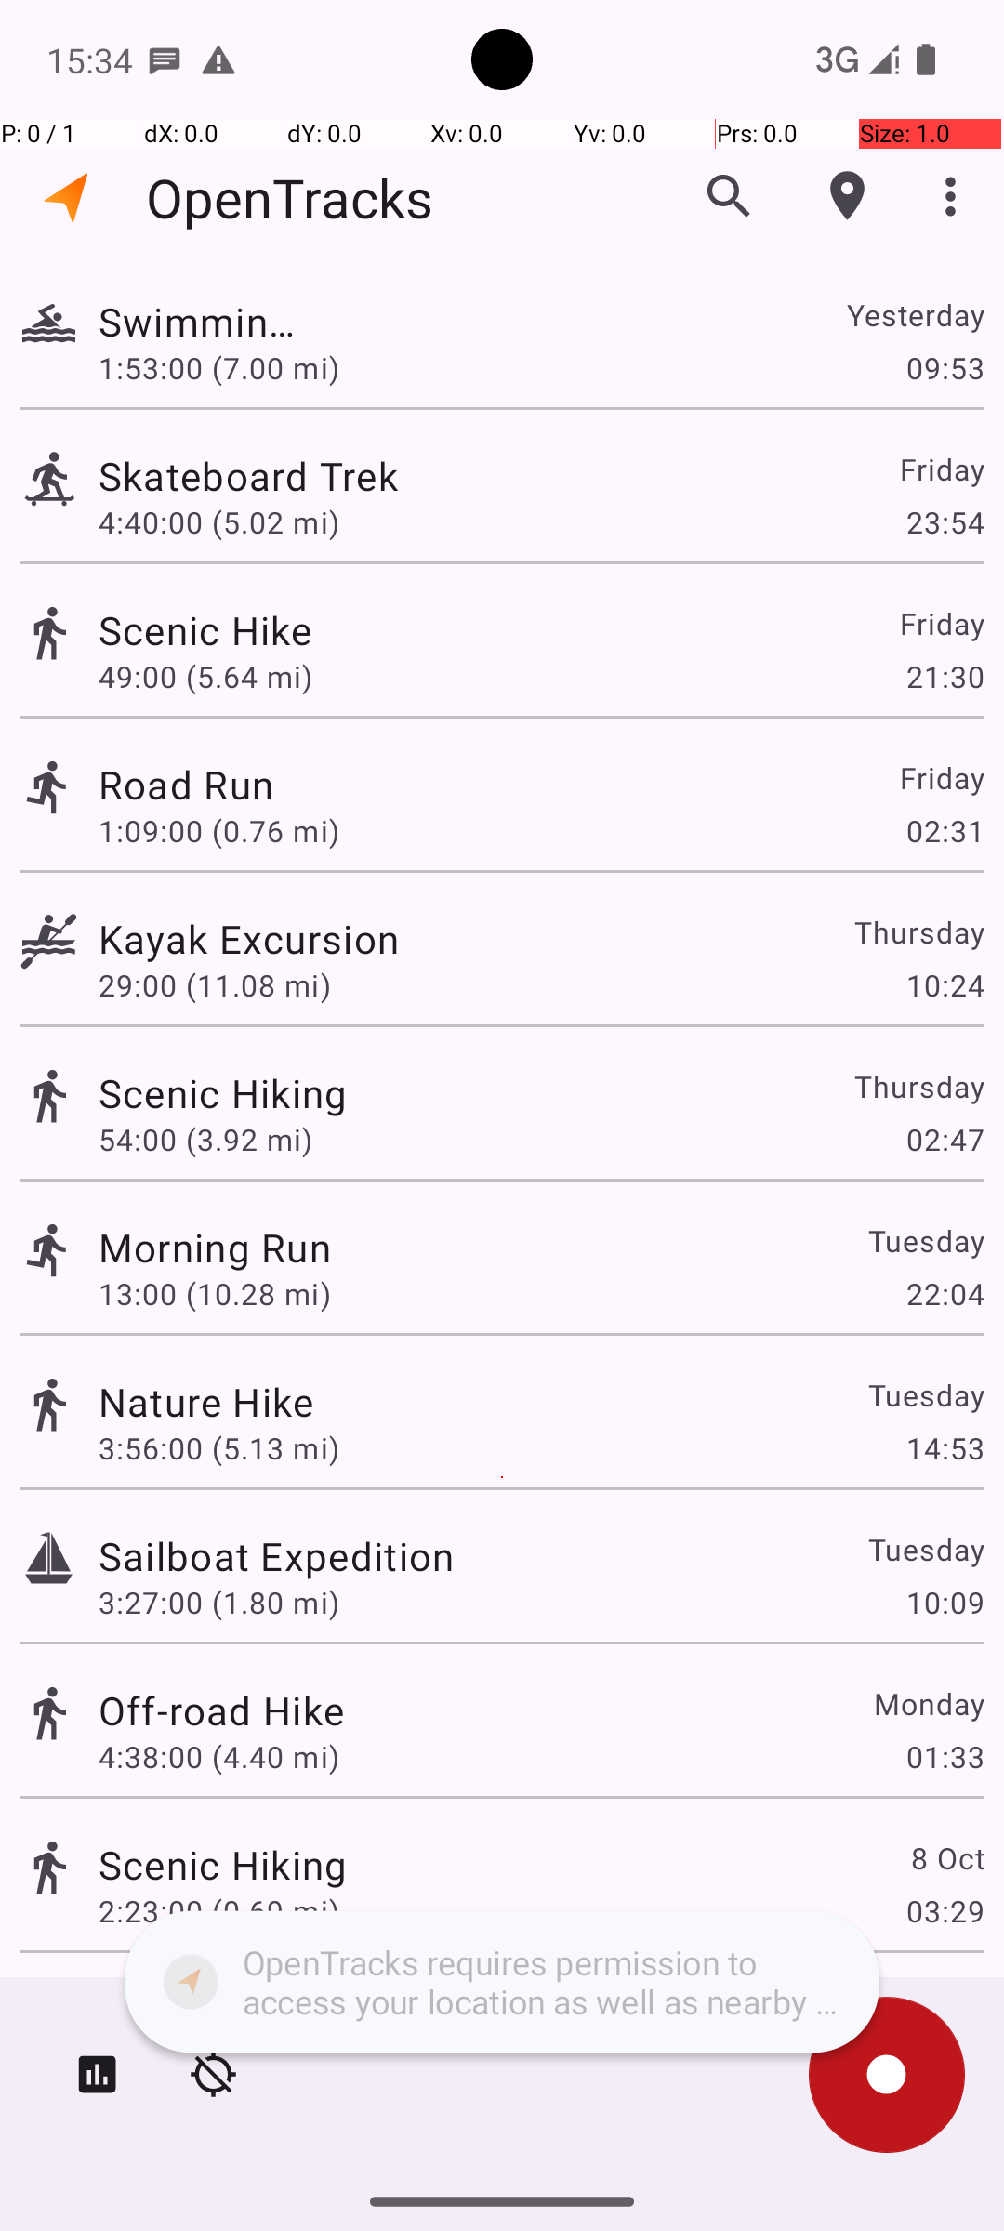 The image size is (1004, 2231). Describe the element at coordinates (945, 522) in the screenshot. I see `23:54` at that location.